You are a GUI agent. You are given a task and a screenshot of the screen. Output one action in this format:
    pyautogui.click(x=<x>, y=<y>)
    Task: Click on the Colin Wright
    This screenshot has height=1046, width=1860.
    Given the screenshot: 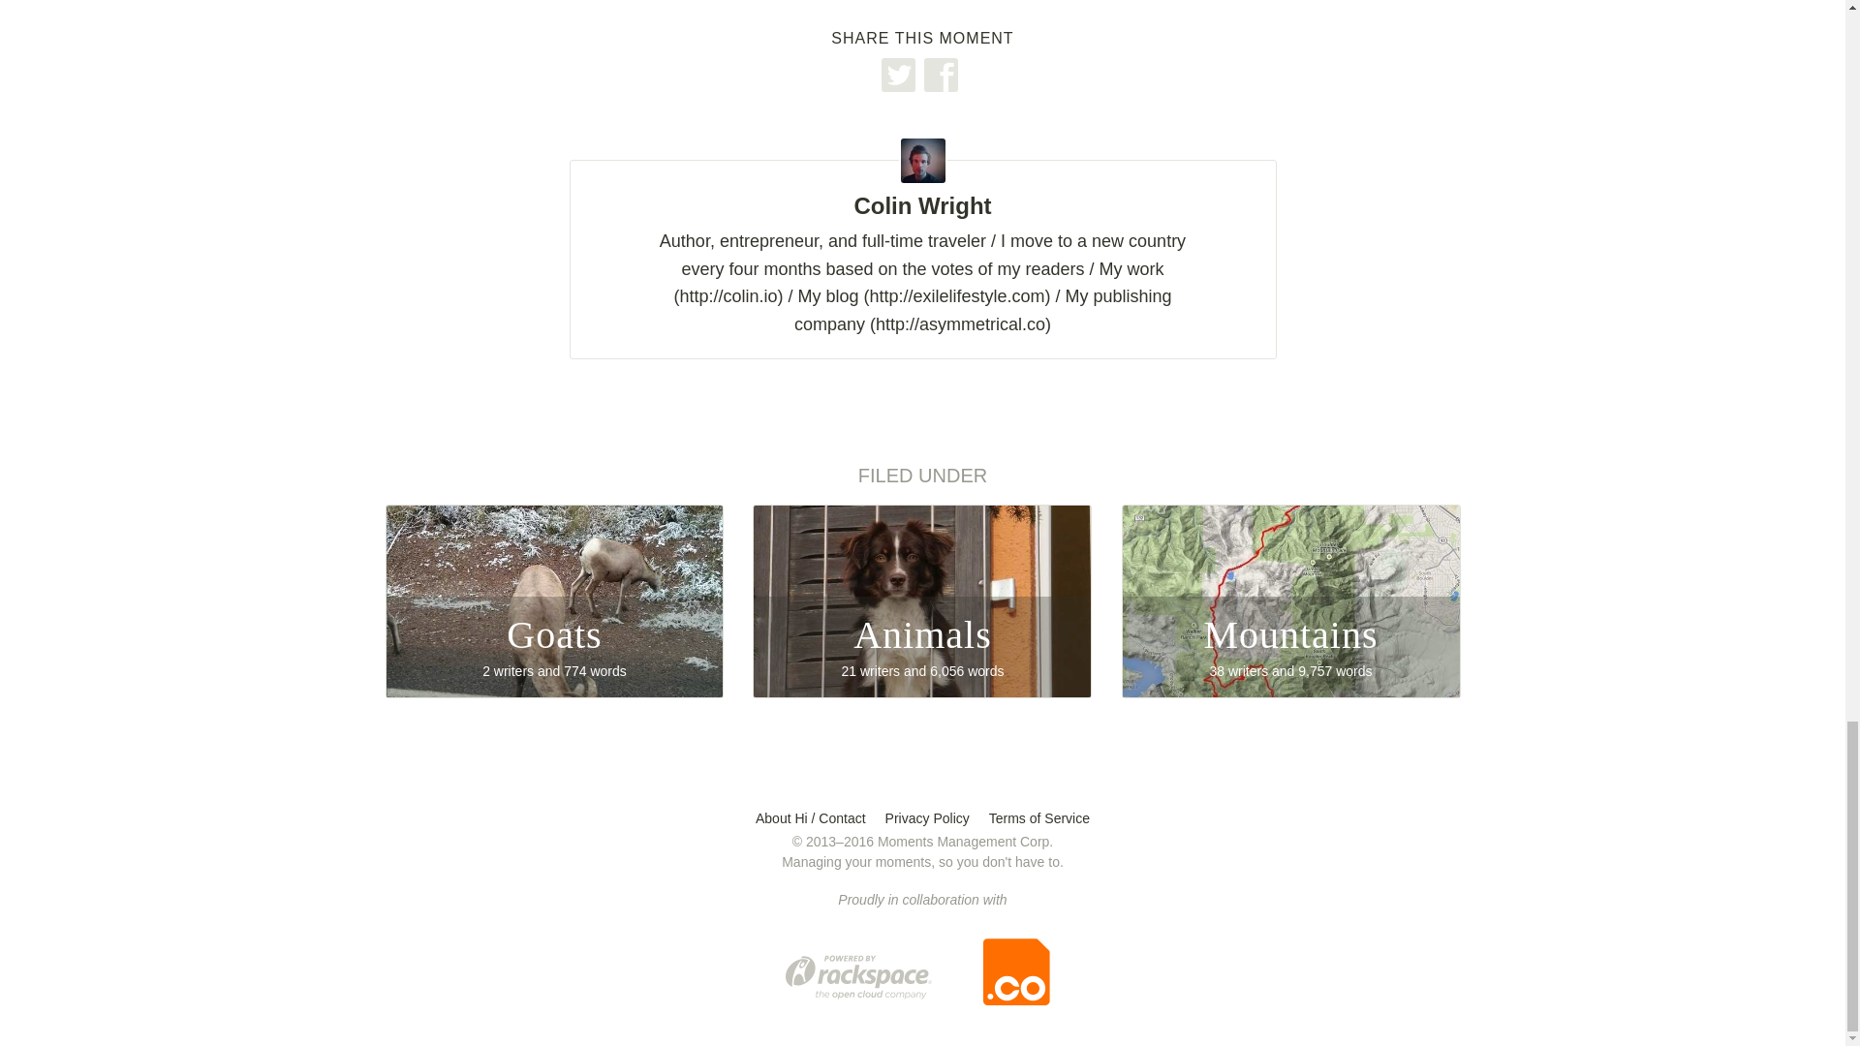 What is the action you would take?
    pyautogui.click(x=922, y=600)
    